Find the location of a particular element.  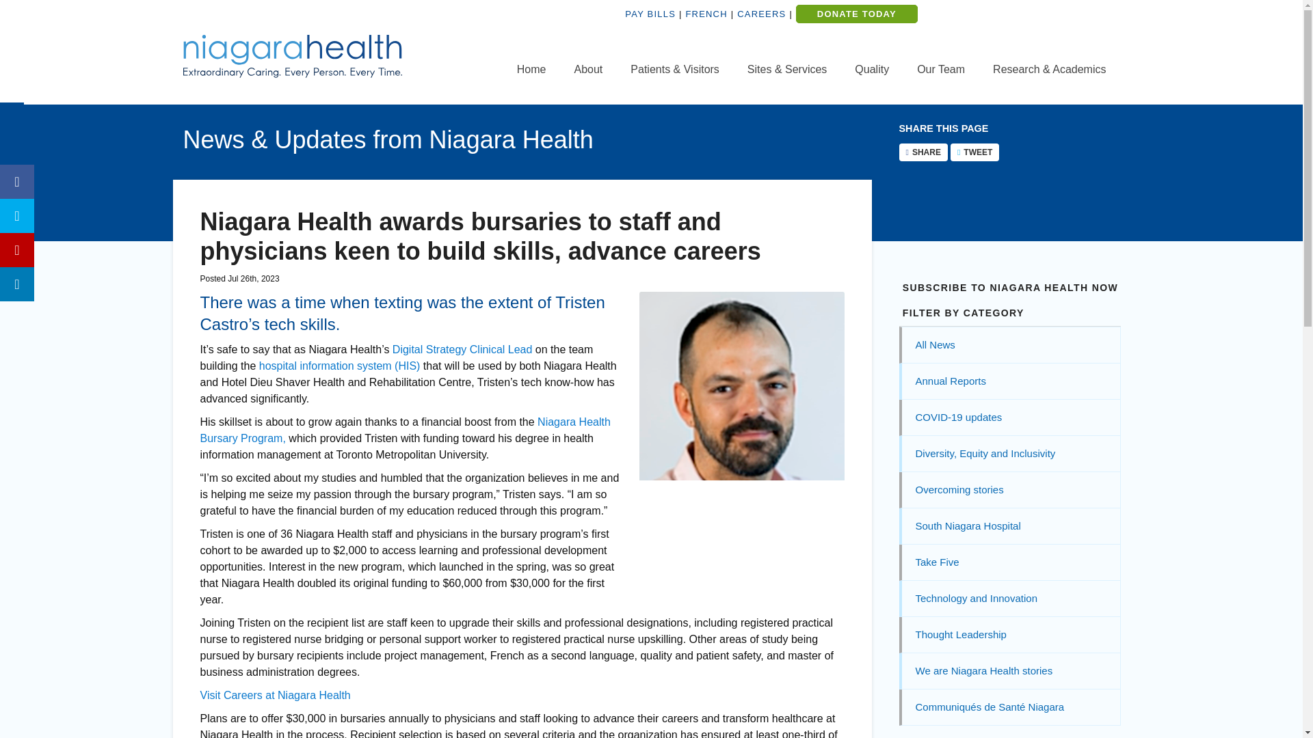

DONATE TODAY is located at coordinates (856, 14).